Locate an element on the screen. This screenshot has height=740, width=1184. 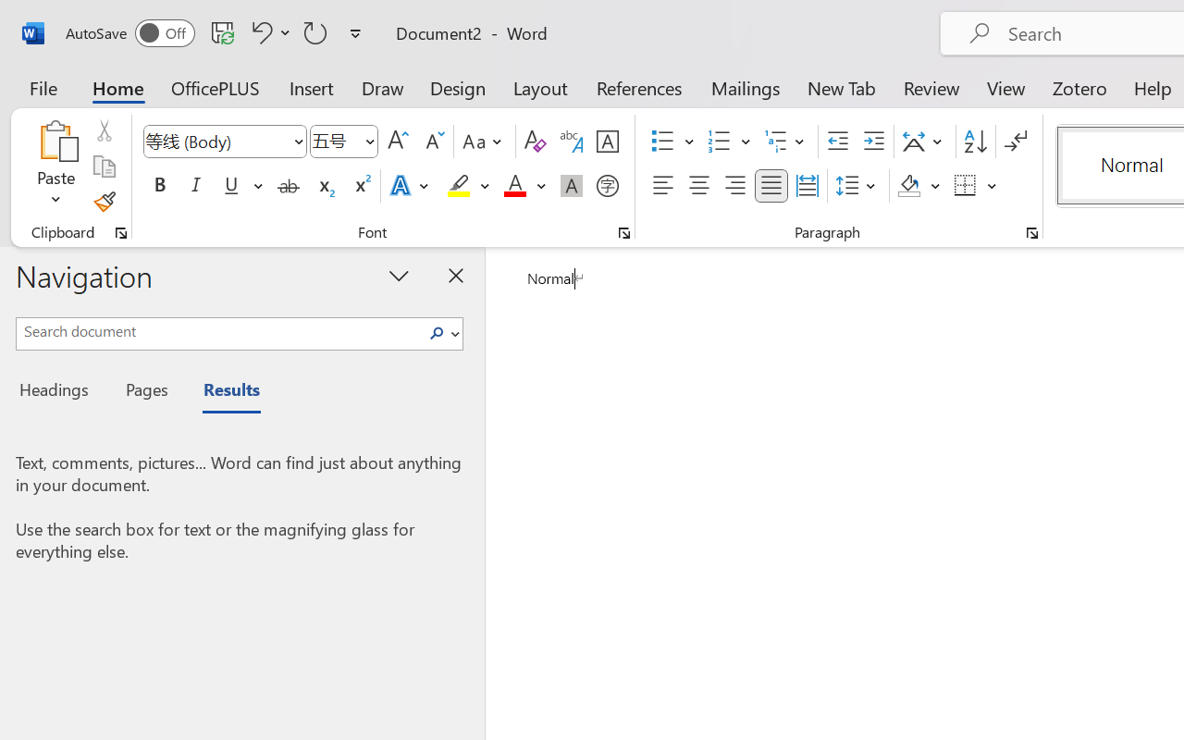
Format Painter is located at coordinates (104, 202).